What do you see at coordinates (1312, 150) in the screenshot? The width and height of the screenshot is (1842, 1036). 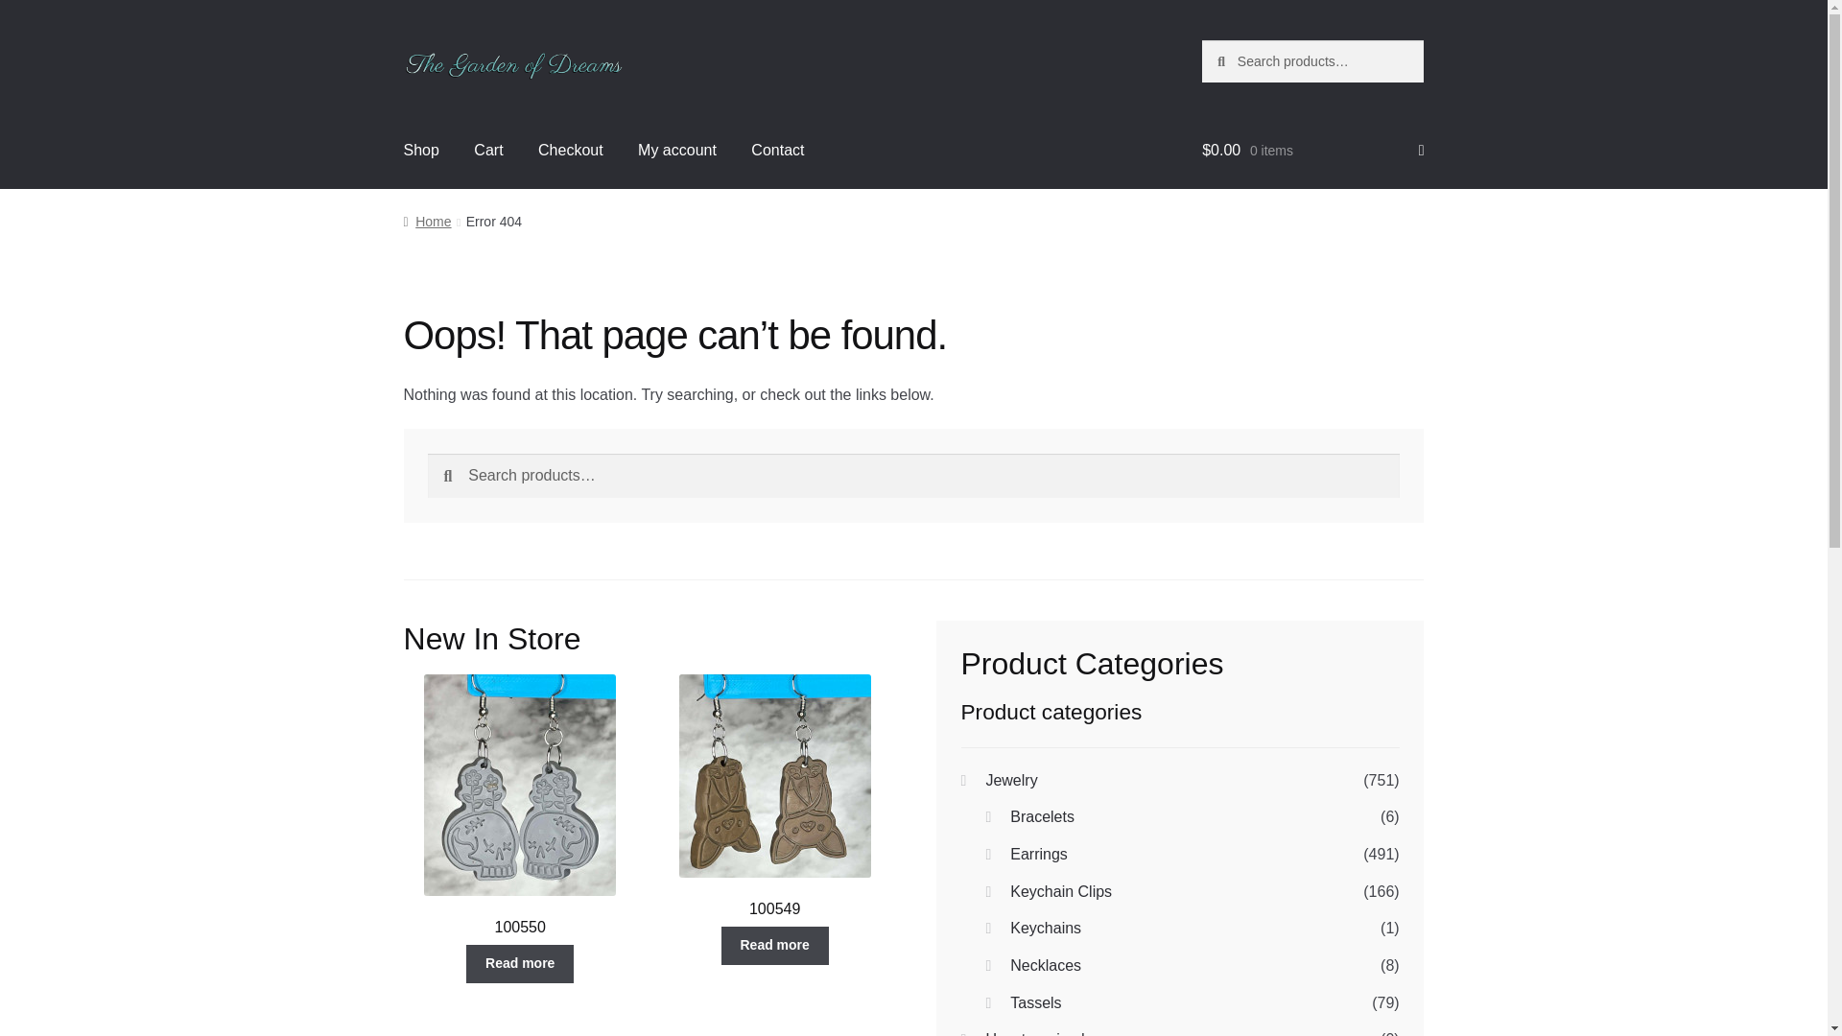 I see `View your shopping cart` at bounding box center [1312, 150].